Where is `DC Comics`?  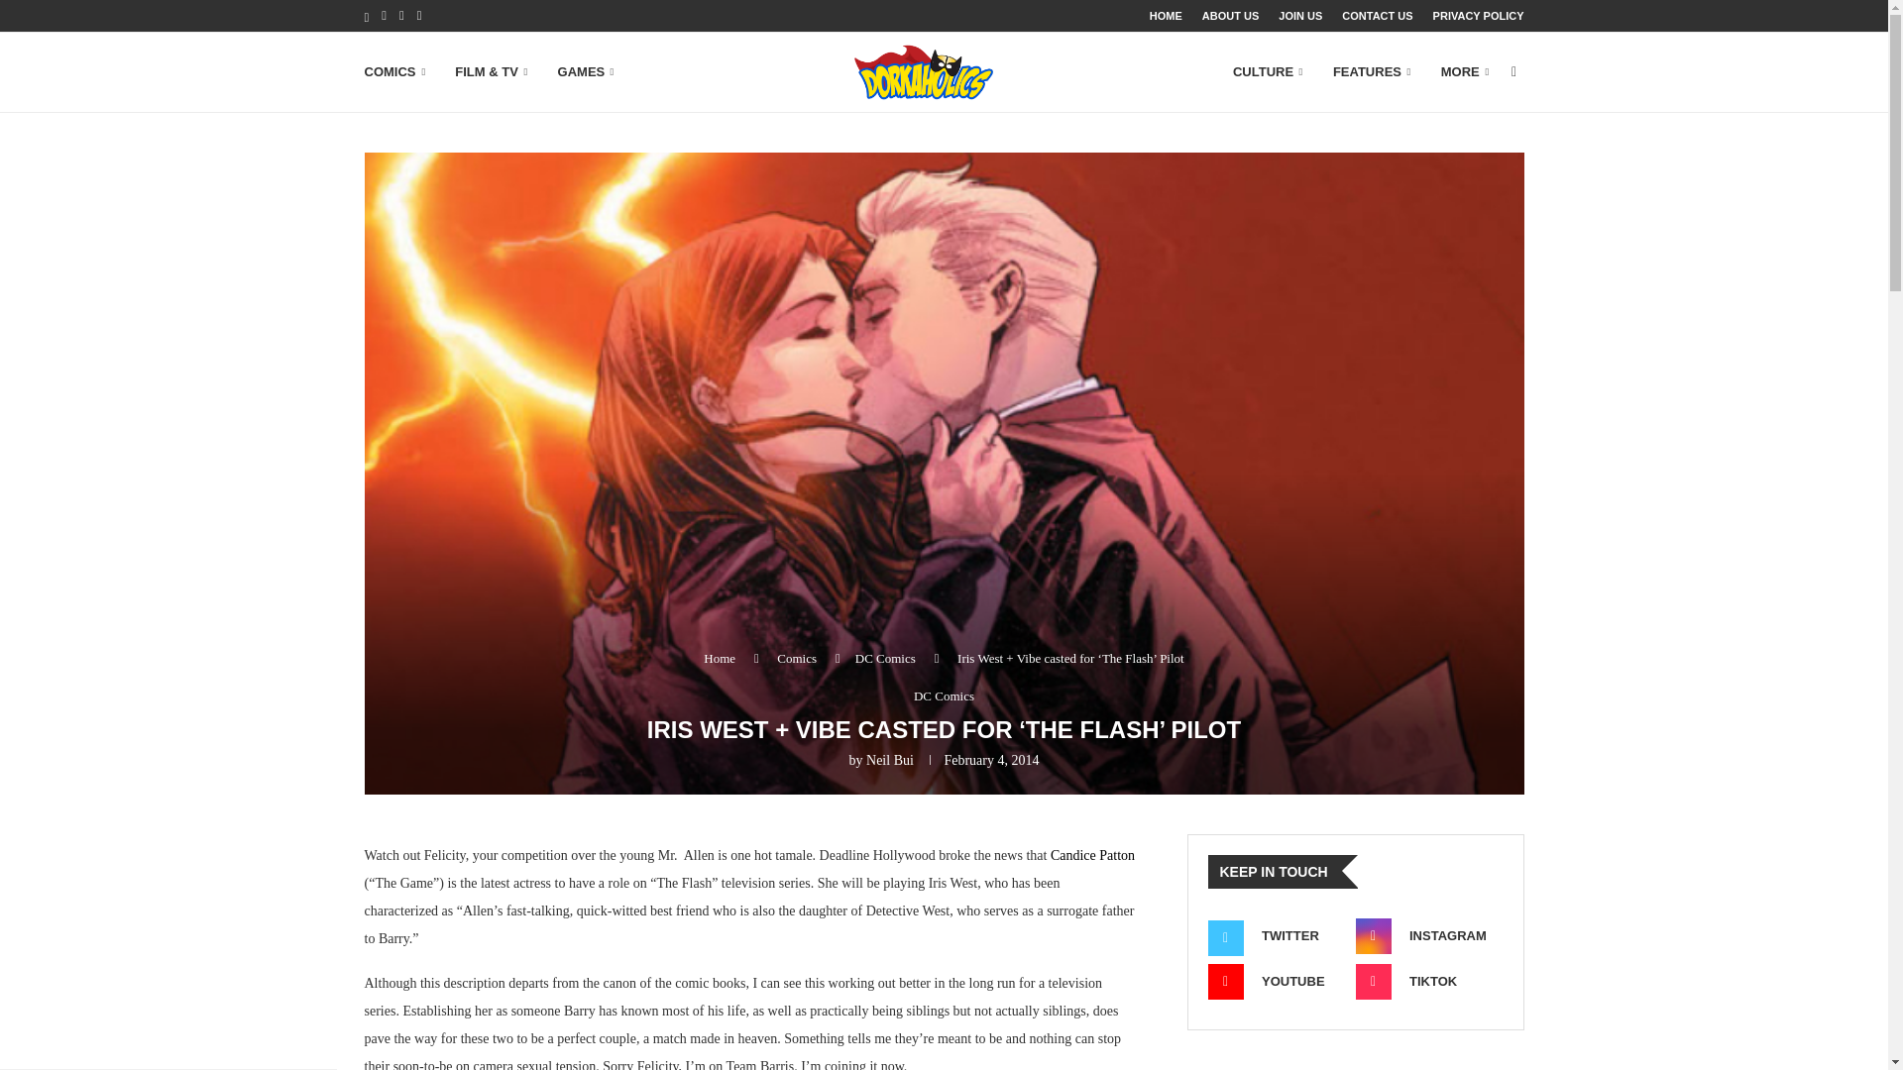 DC Comics is located at coordinates (884, 658).